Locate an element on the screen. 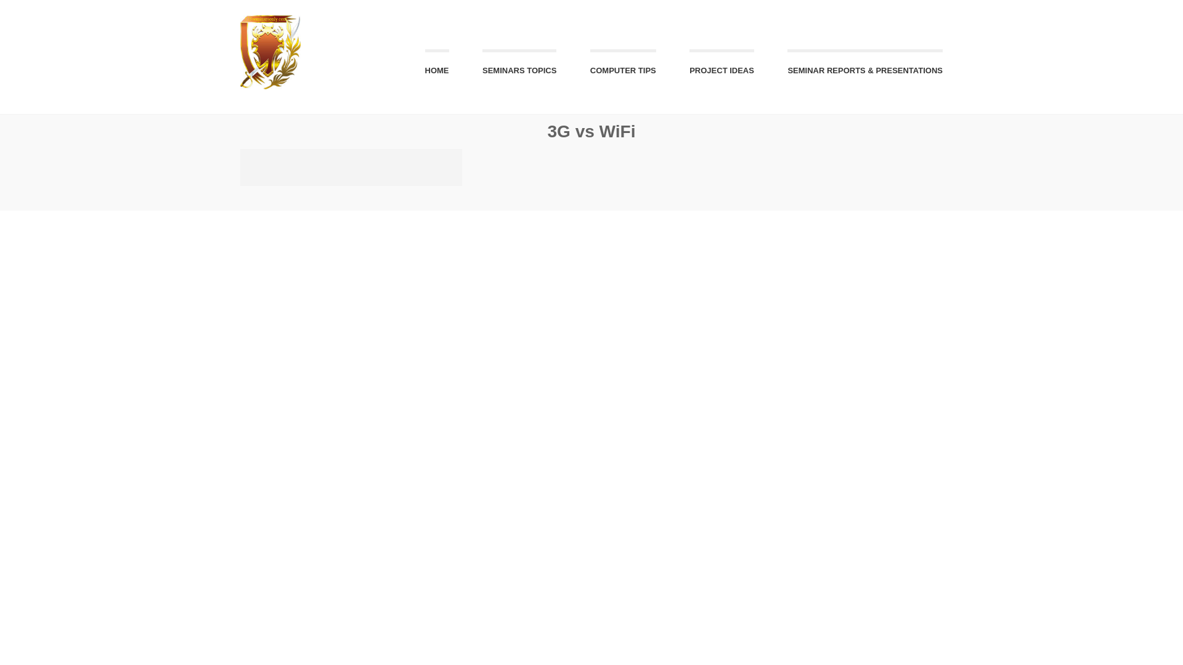 This screenshot has height=665, width=1183. Latest Project Ideas is located at coordinates (722, 66).